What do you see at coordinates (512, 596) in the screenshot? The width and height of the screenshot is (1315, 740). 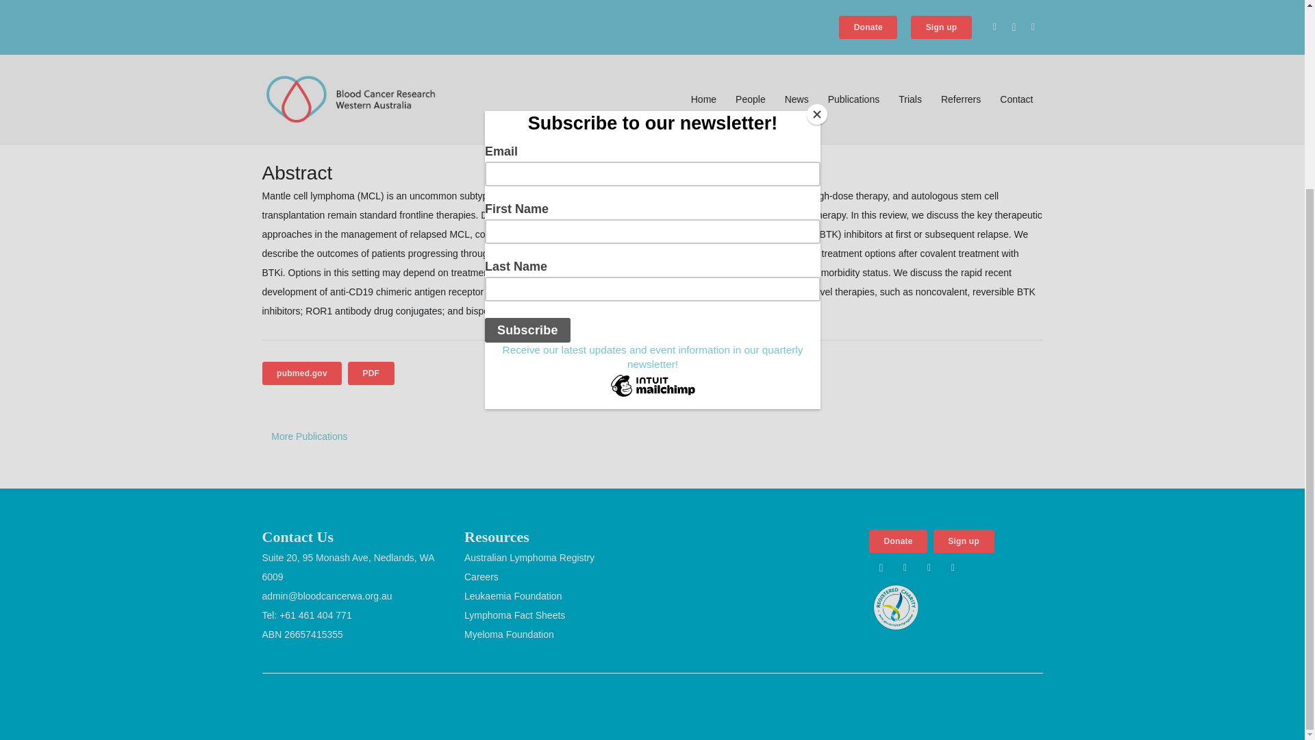 I see `Leukaemia Foundation` at bounding box center [512, 596].